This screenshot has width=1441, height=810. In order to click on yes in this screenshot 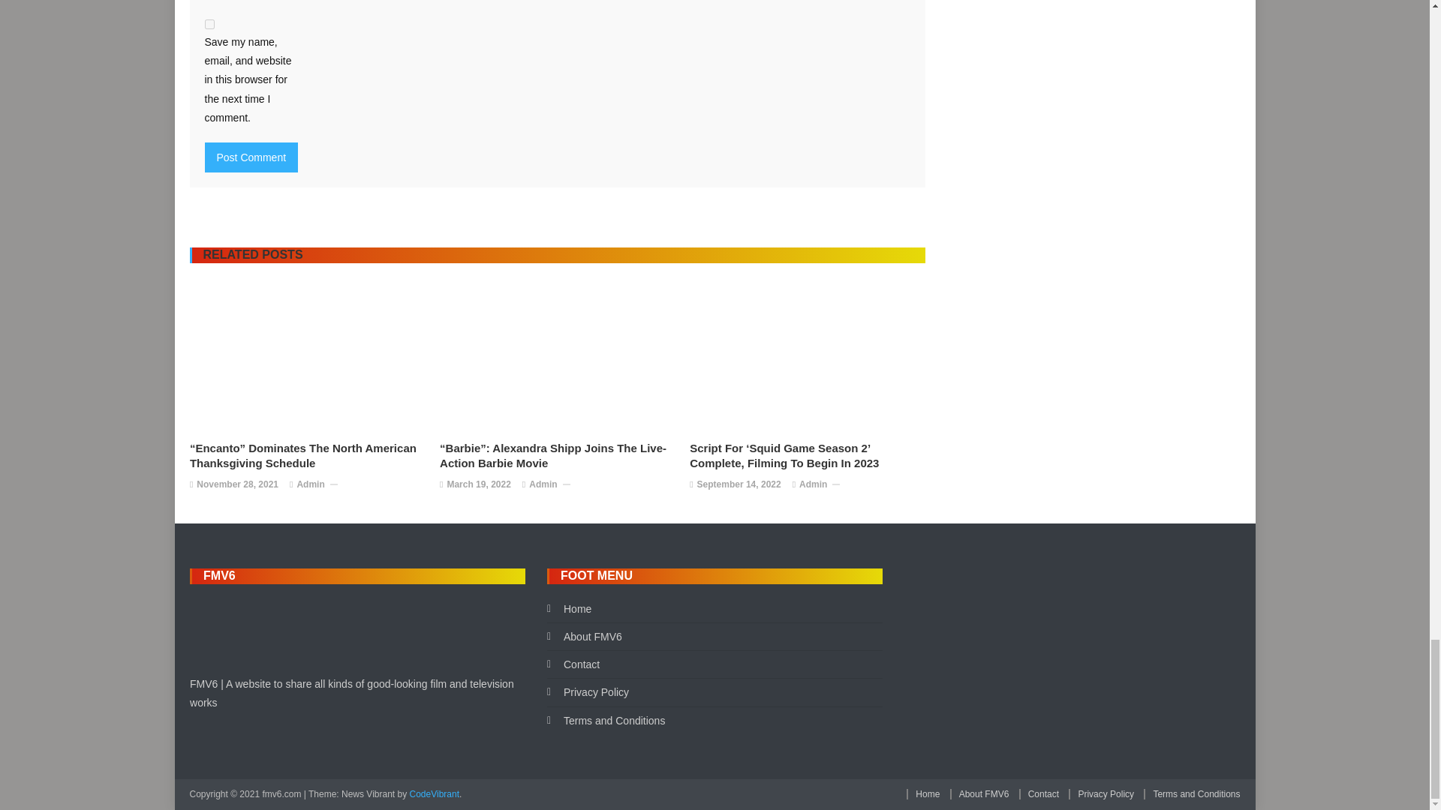, I will do `click(209, 24)`.